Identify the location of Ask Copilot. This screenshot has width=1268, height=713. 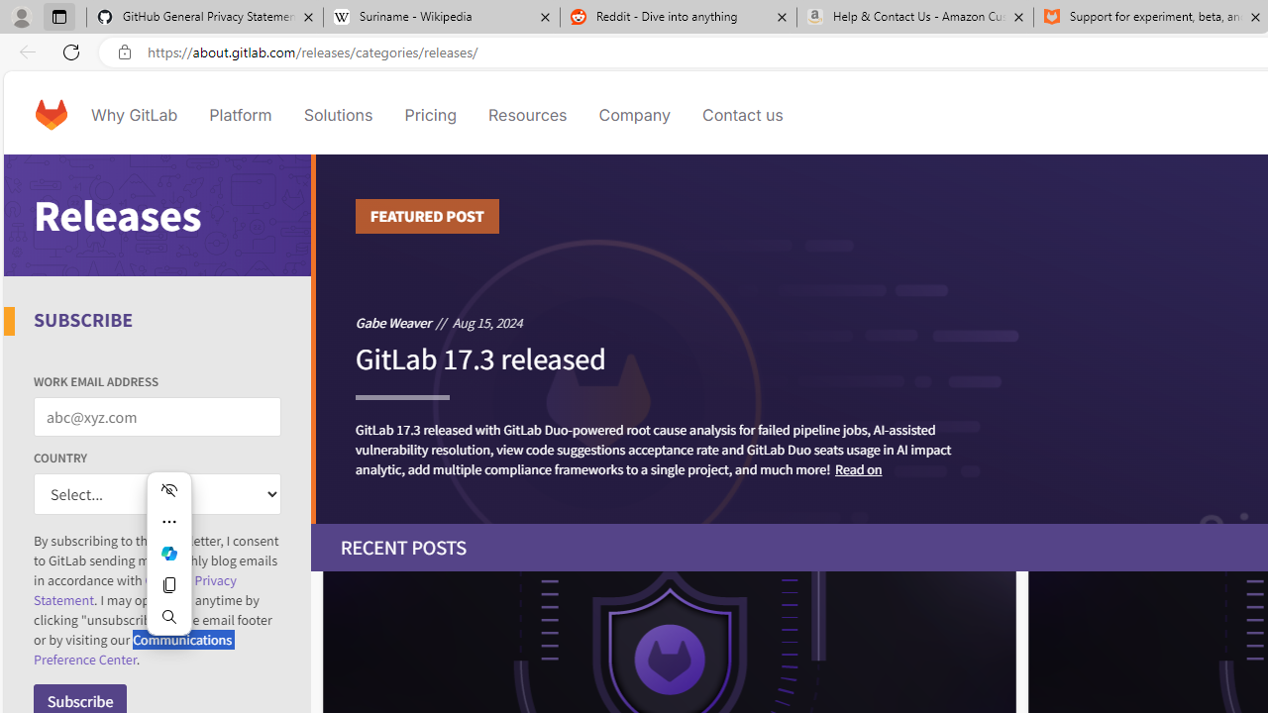
(168, 553).